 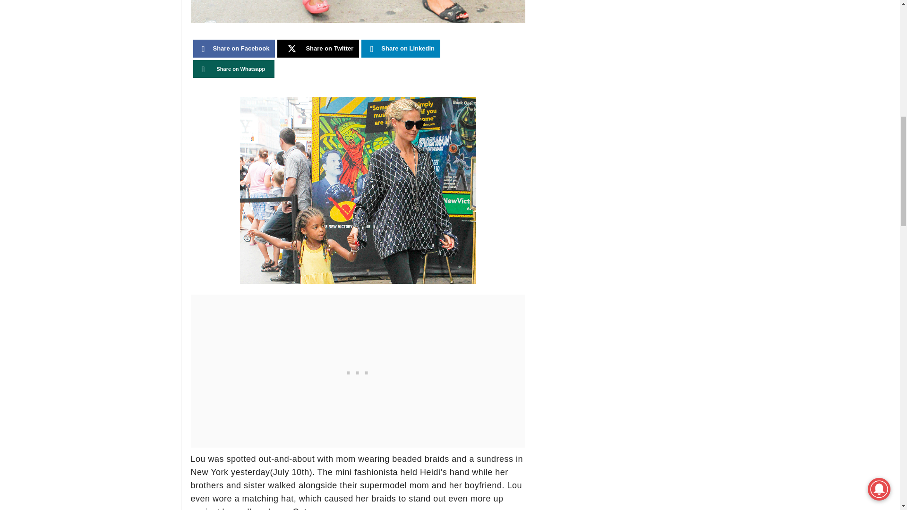 I want to click on Share on Linkedin, so click(x=401, y=49).